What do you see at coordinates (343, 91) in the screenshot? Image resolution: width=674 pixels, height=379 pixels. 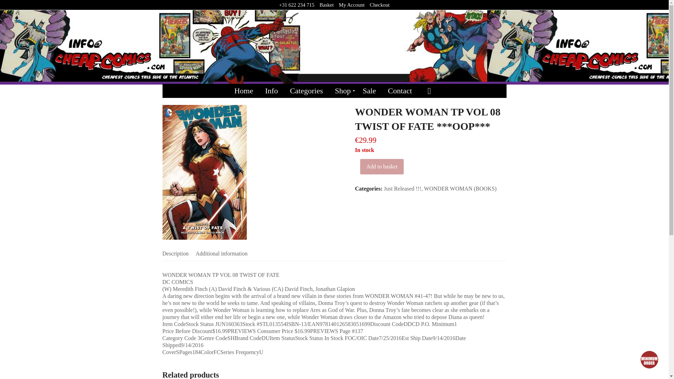 I see `Shop` at bounding box center [343, 91].